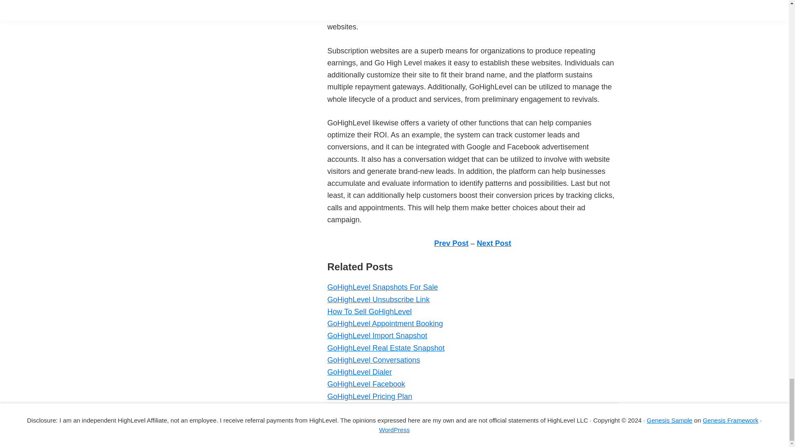  Describe the element at coordinates (369, 311) in the screenshot. I see `How To Sell GoHighLevel` at that location.